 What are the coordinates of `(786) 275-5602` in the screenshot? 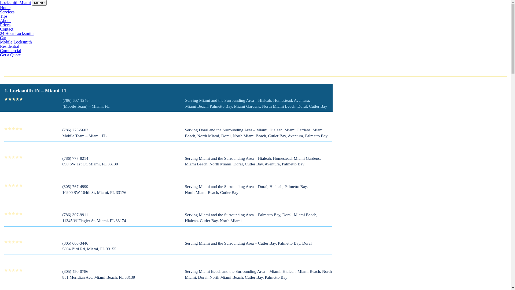 It's located at (75, 130).